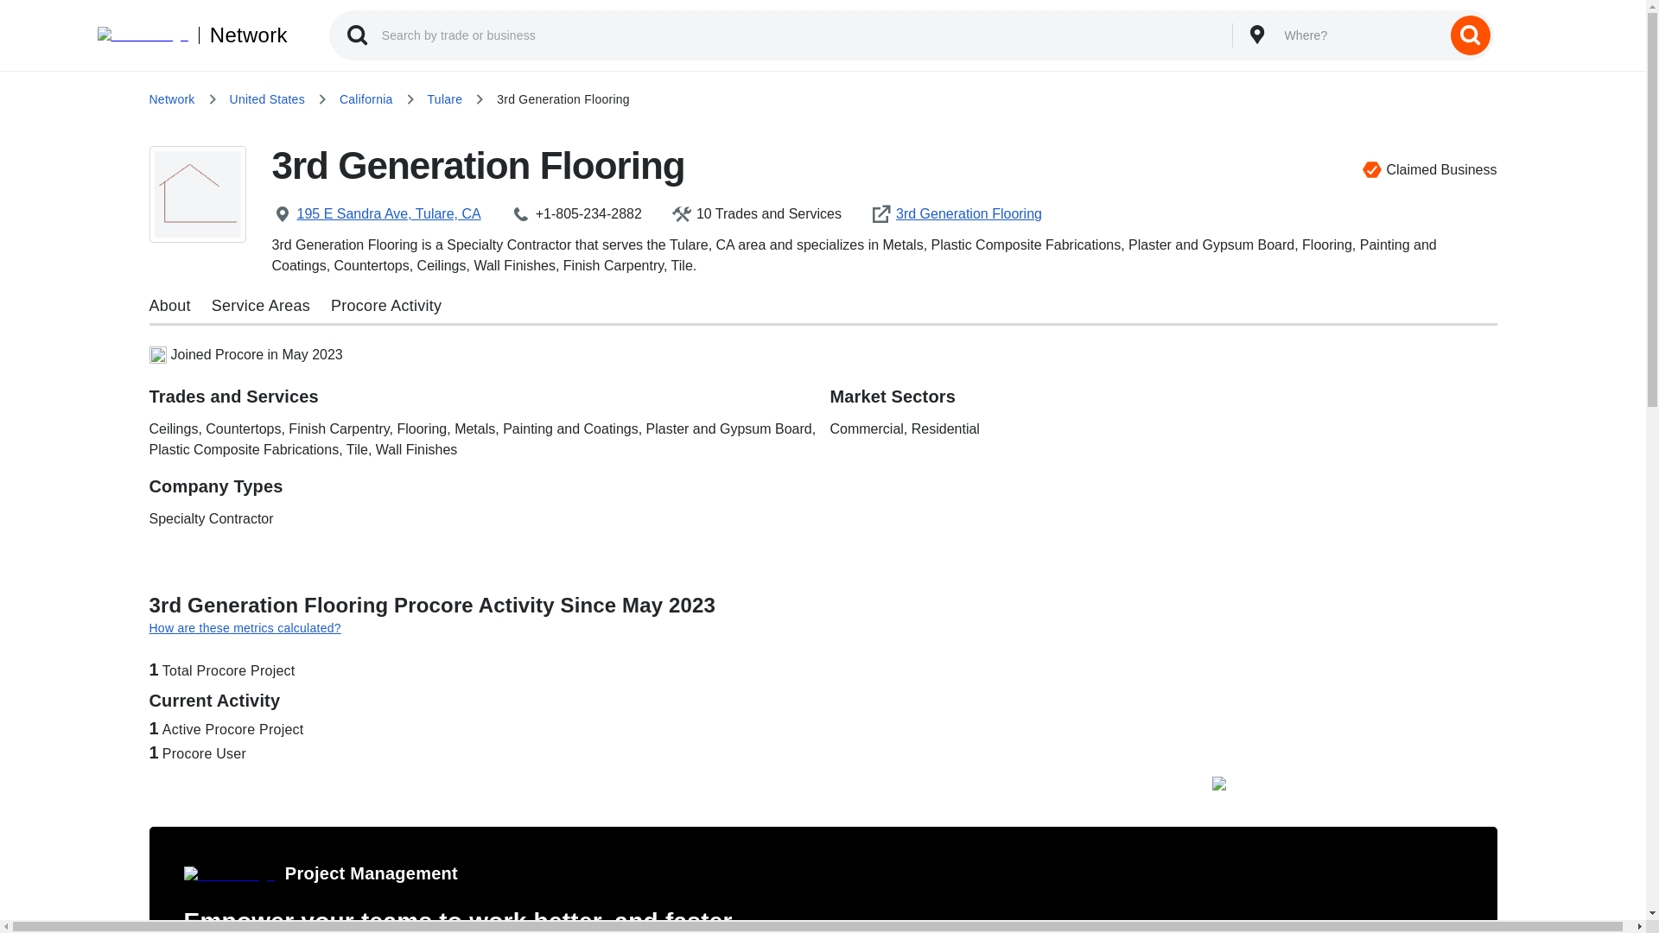 The width and height of the screenshot is (1659, 933). Describe the element at coordinates (171, 98) in the screenshot. I see `Network` at that location.